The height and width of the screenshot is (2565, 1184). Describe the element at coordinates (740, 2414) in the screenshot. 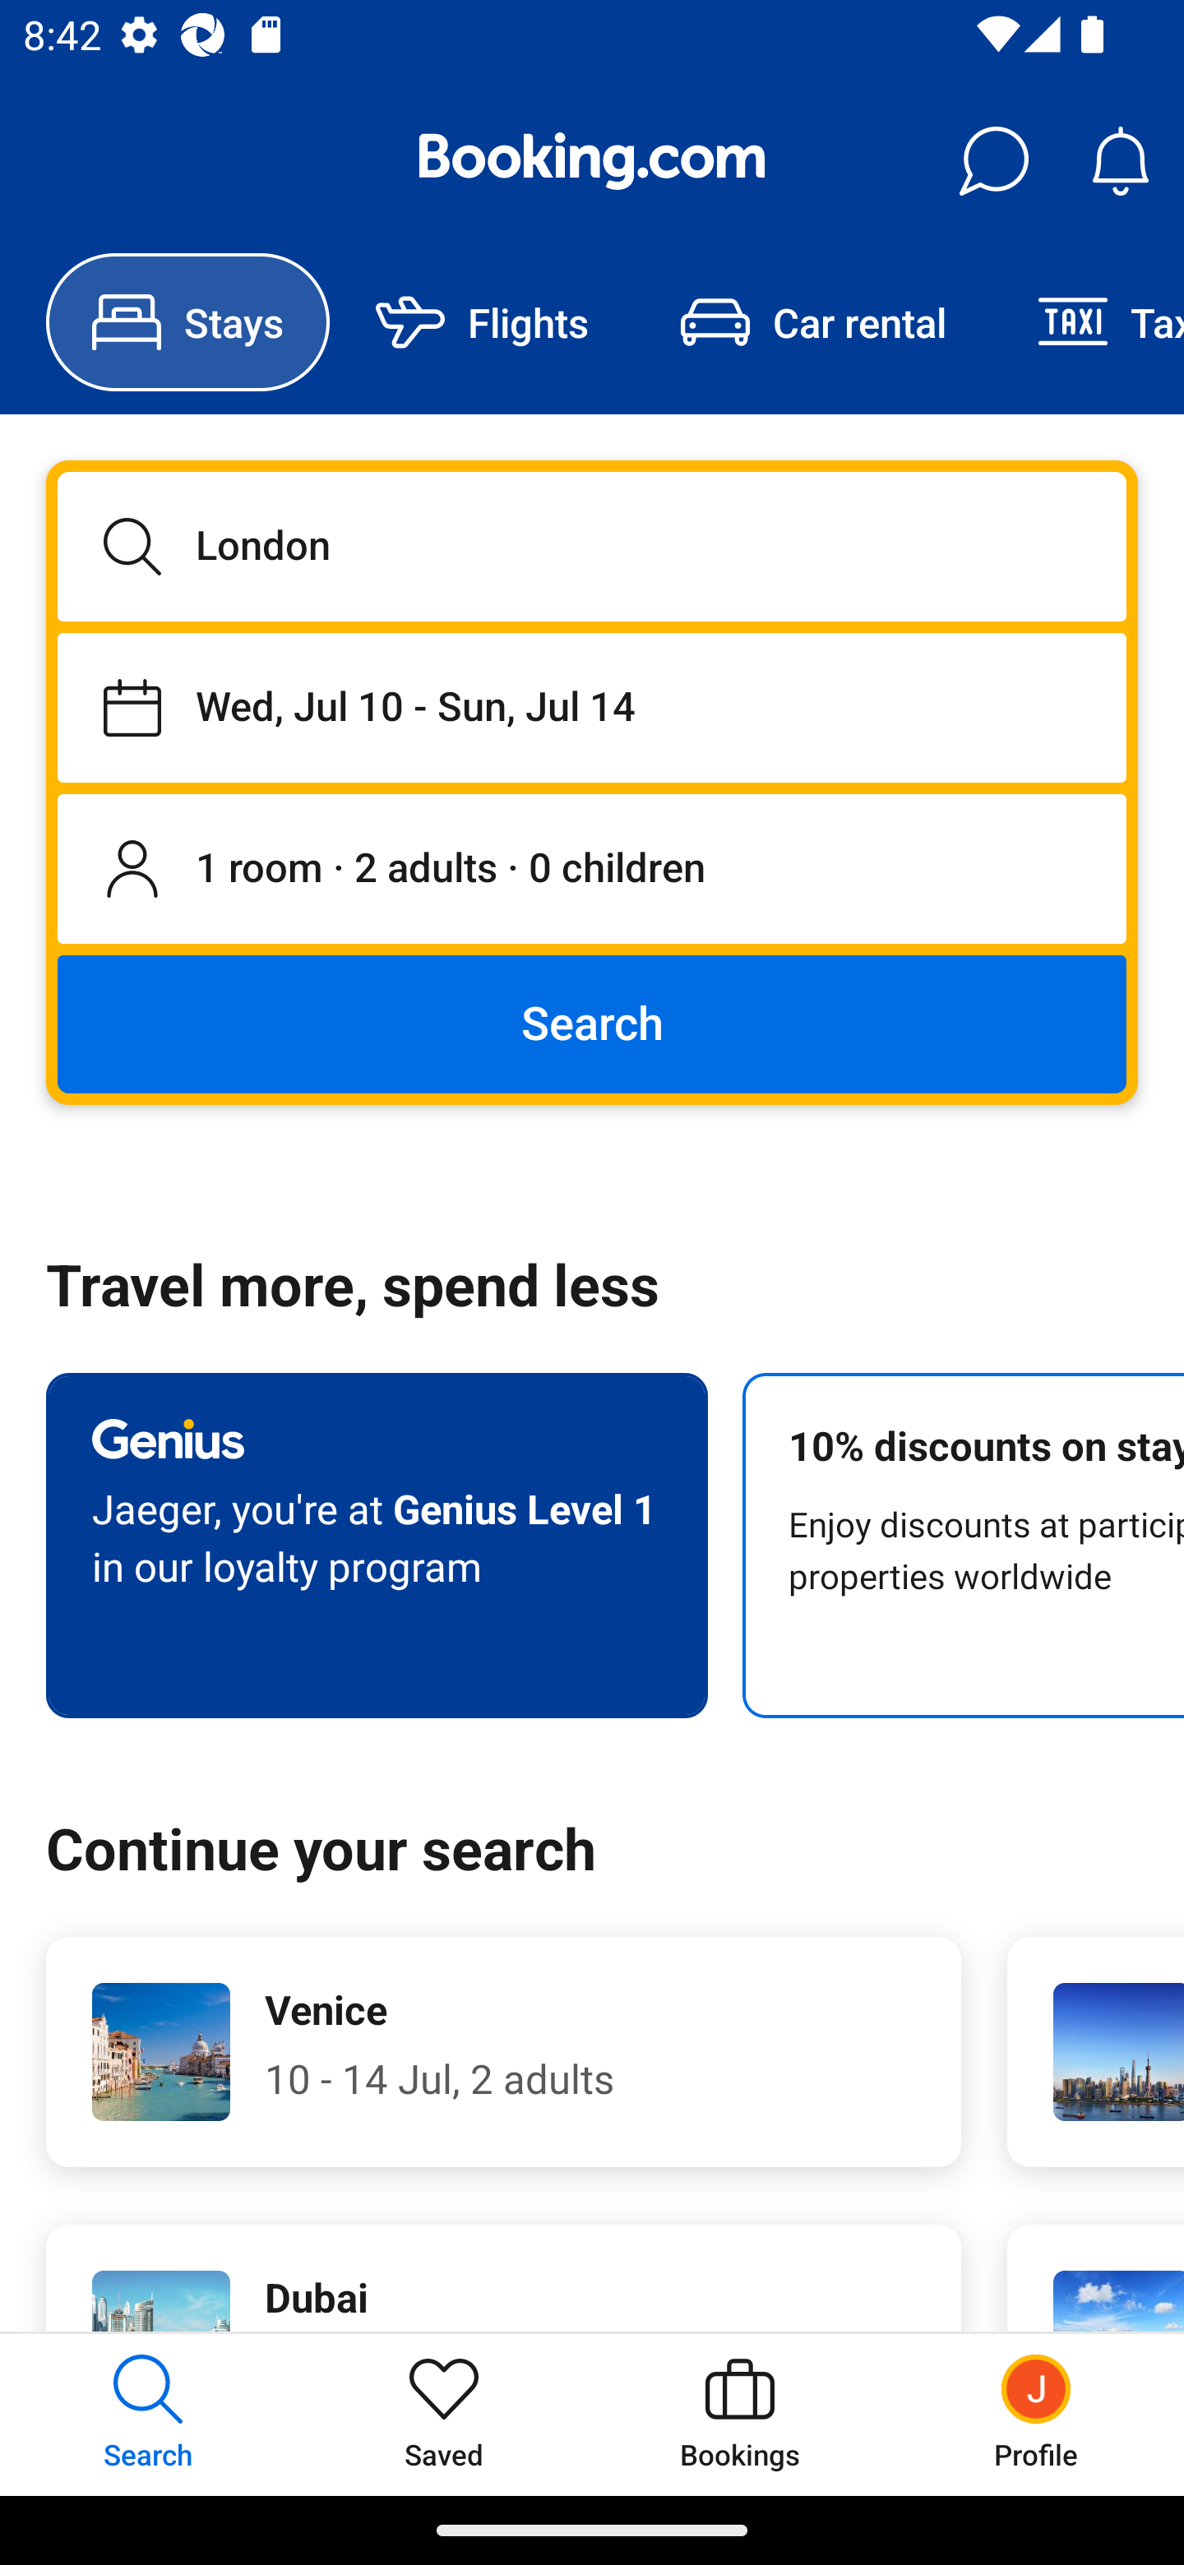

I see `Bookings` at that location.